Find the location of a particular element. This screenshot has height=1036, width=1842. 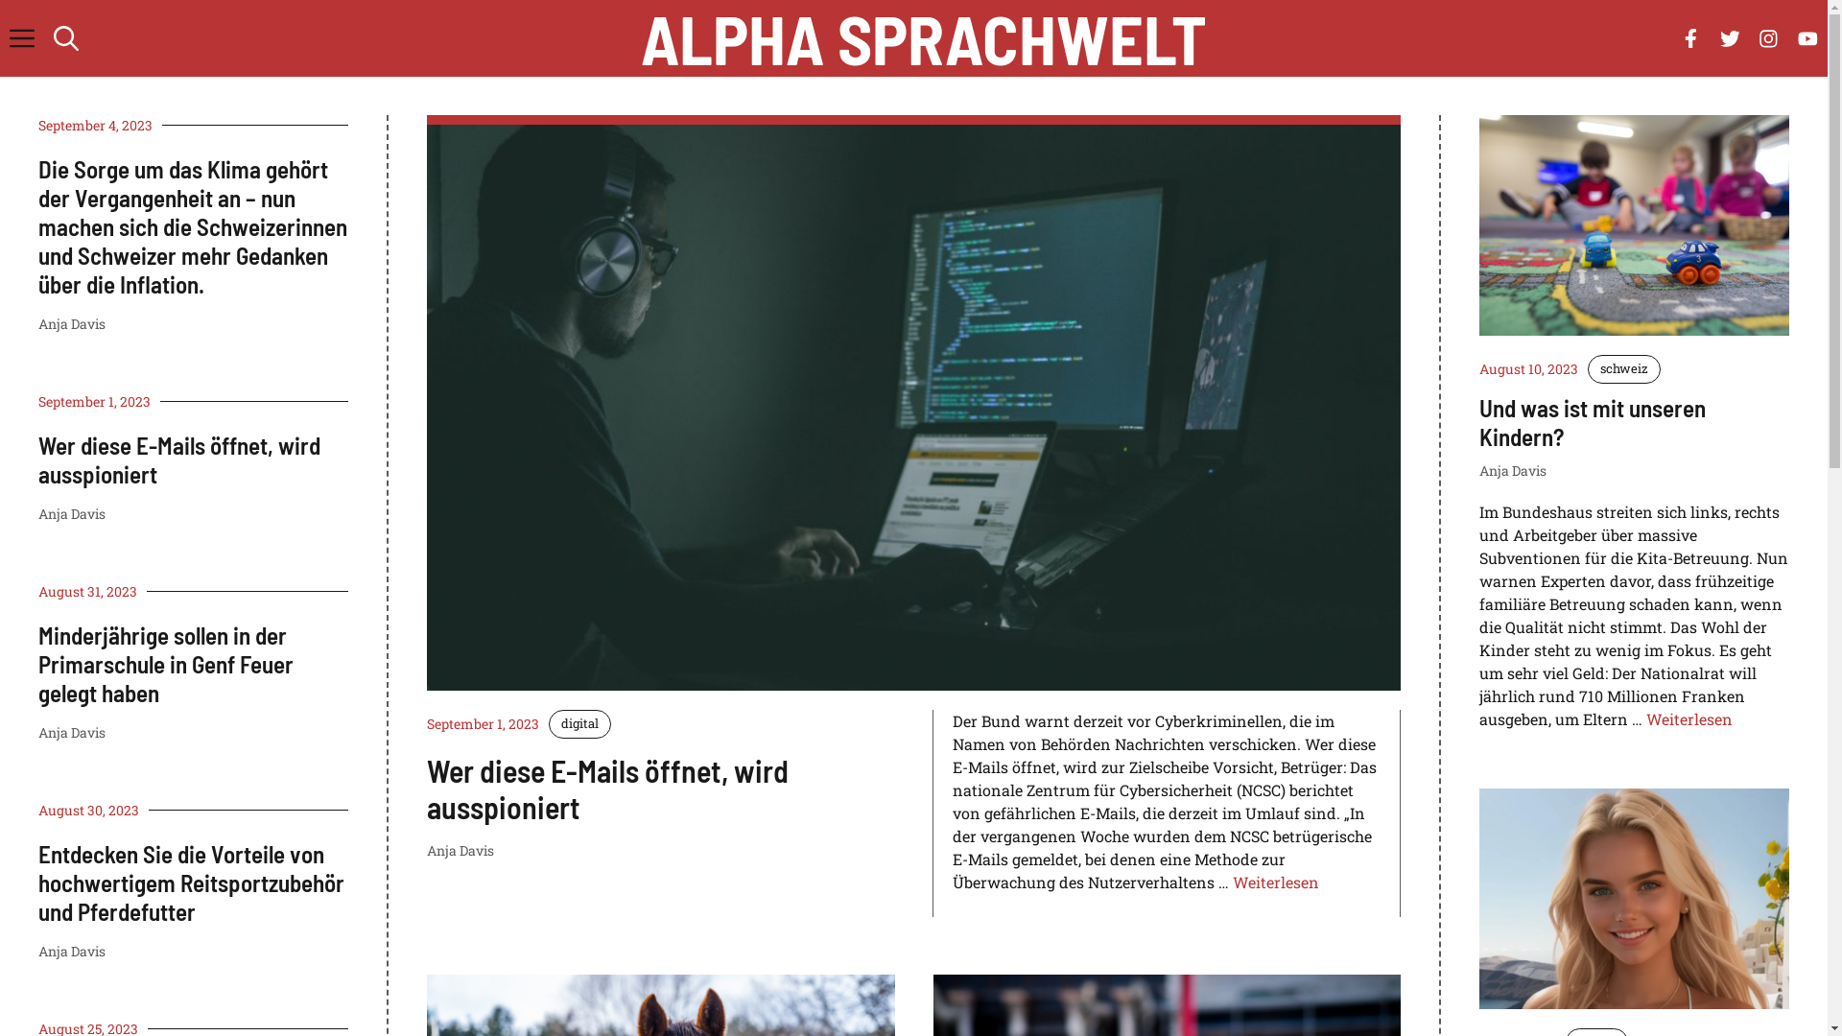

Anja Davis is located at coordinates (72, 952).